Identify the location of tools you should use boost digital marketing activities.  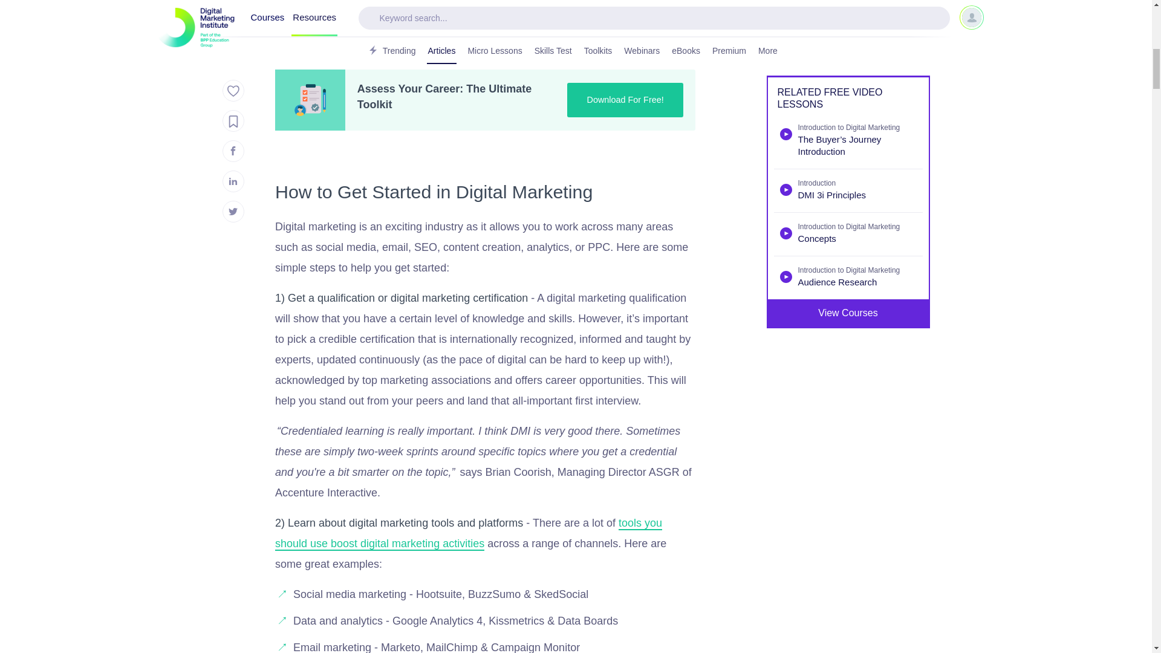
(468, 534).